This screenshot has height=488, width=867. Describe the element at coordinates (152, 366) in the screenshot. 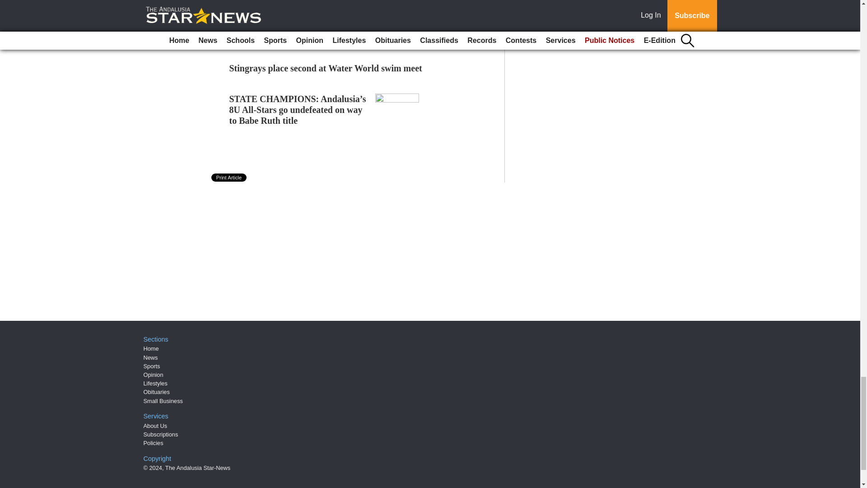

I see `Sports` at that location.